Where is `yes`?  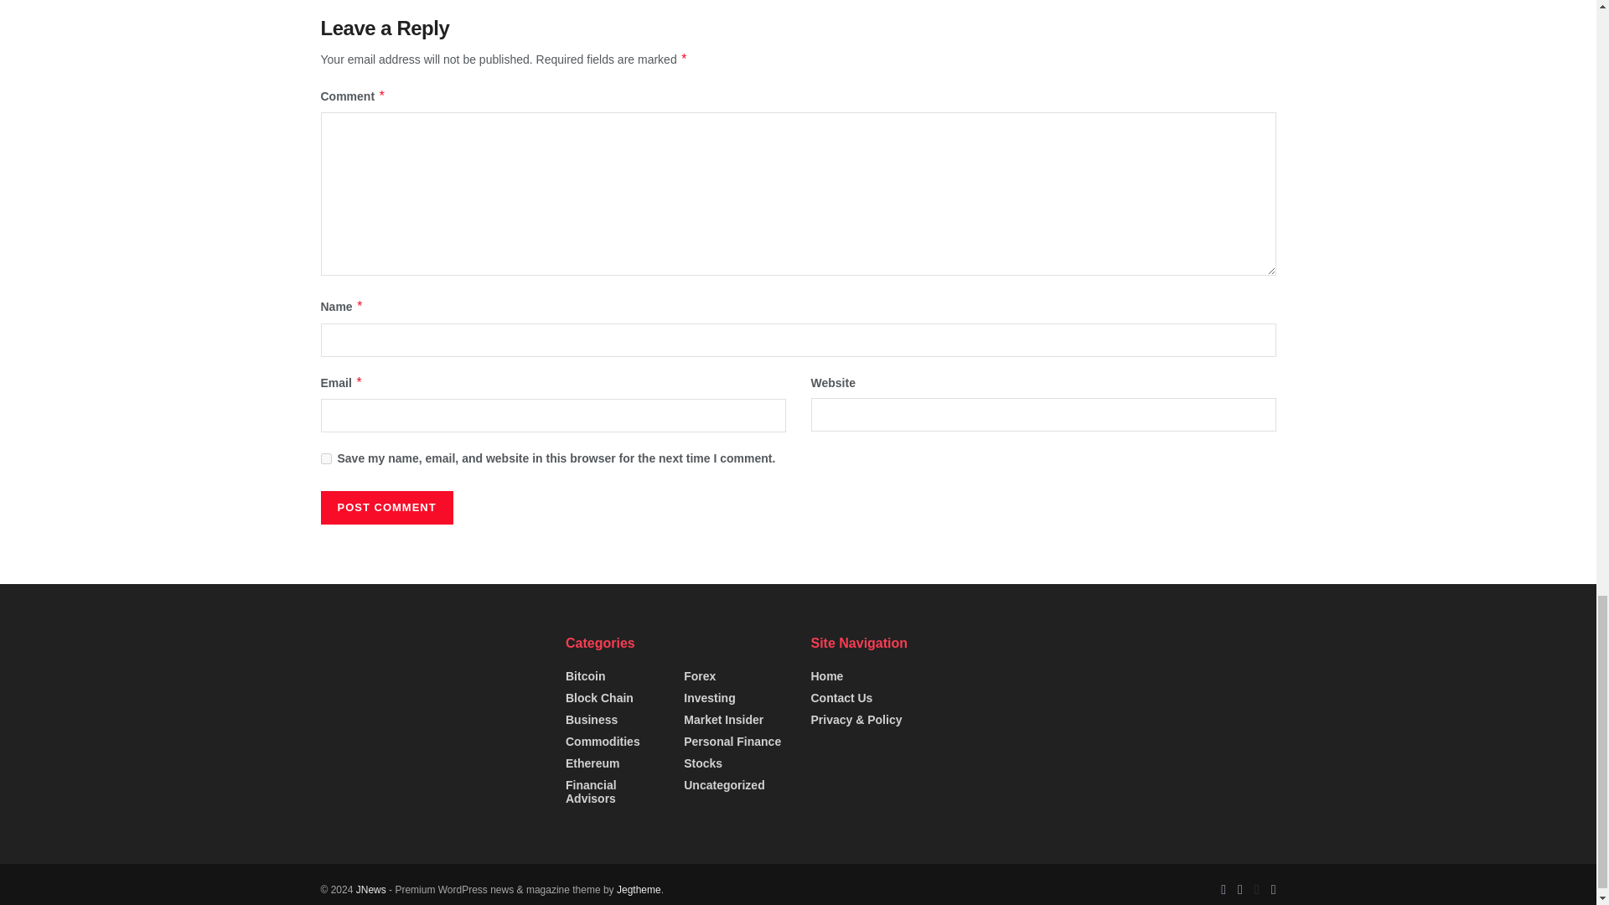 yes is located at coordinates (325, 459).